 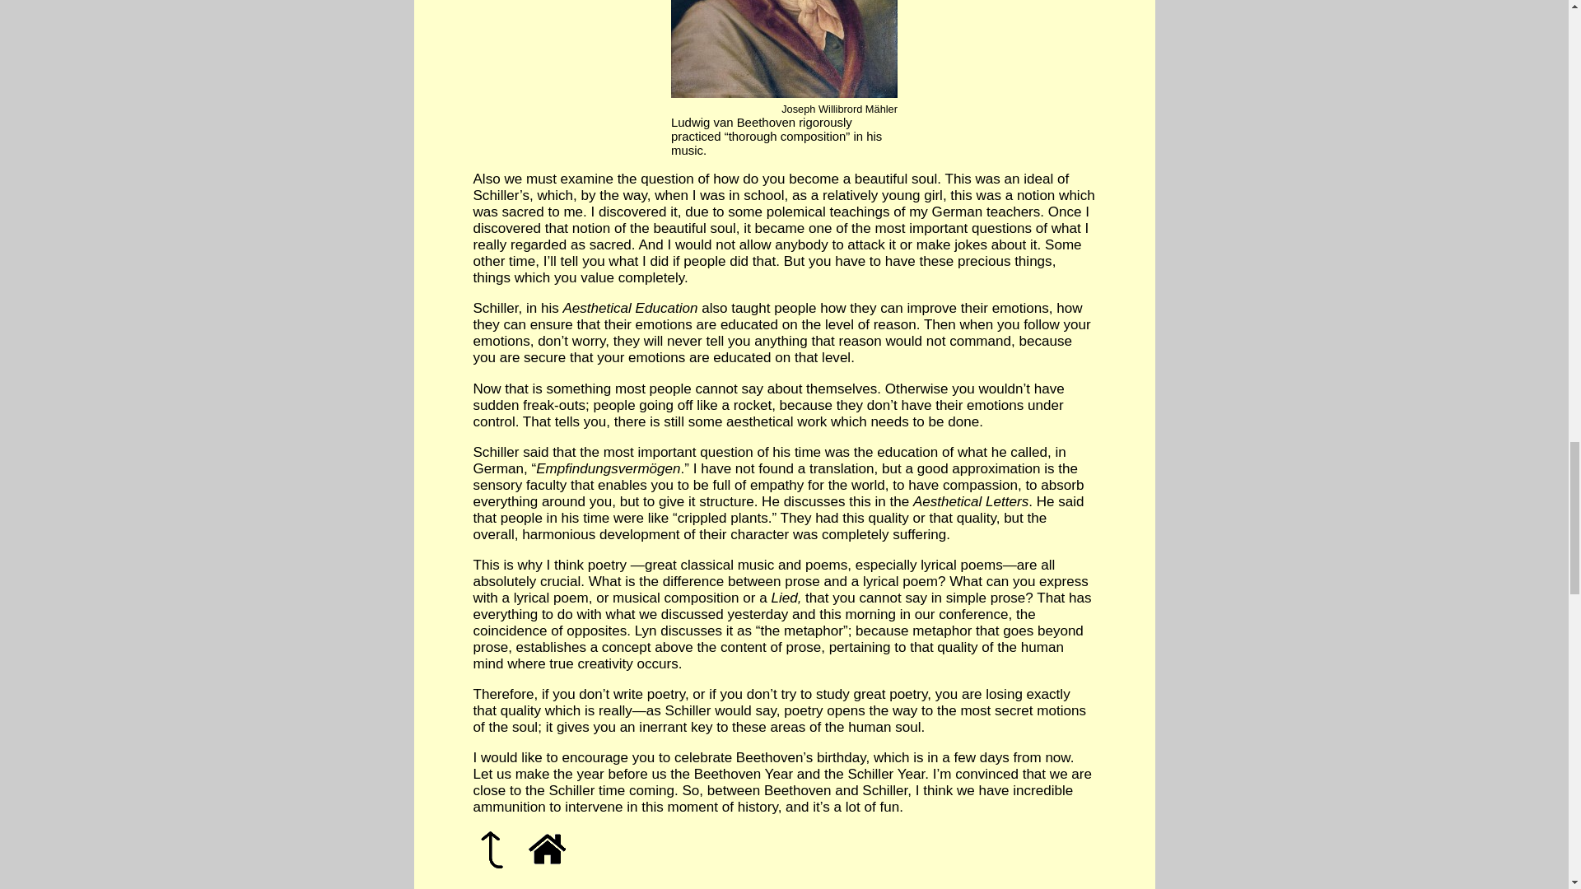 What do you see at coordinates (491, 849) in the screenshot?
I see `Back to top` at bounding box center [491, 849].